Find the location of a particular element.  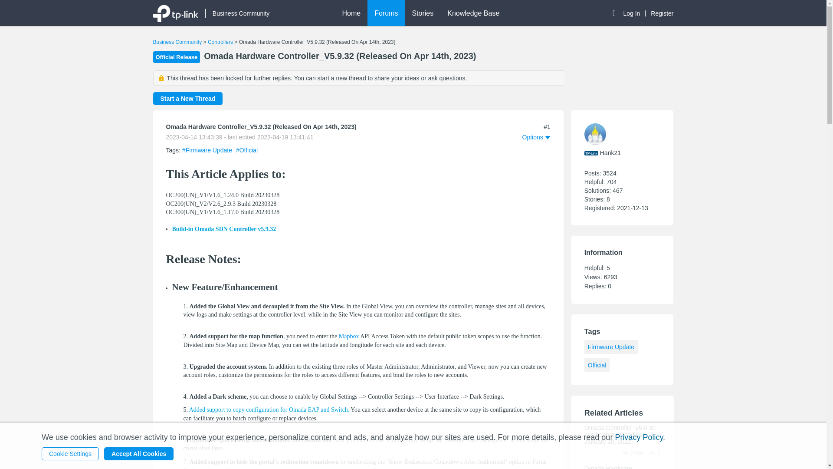

Log In is located at coordinates (634, 13).